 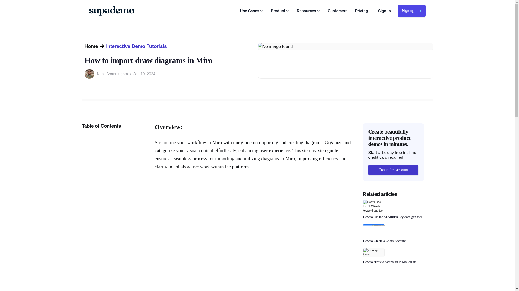 What do you see at coordinates (251, 11) in the screenshot?
I see `Use Cases` at bounding box center [251, 11].